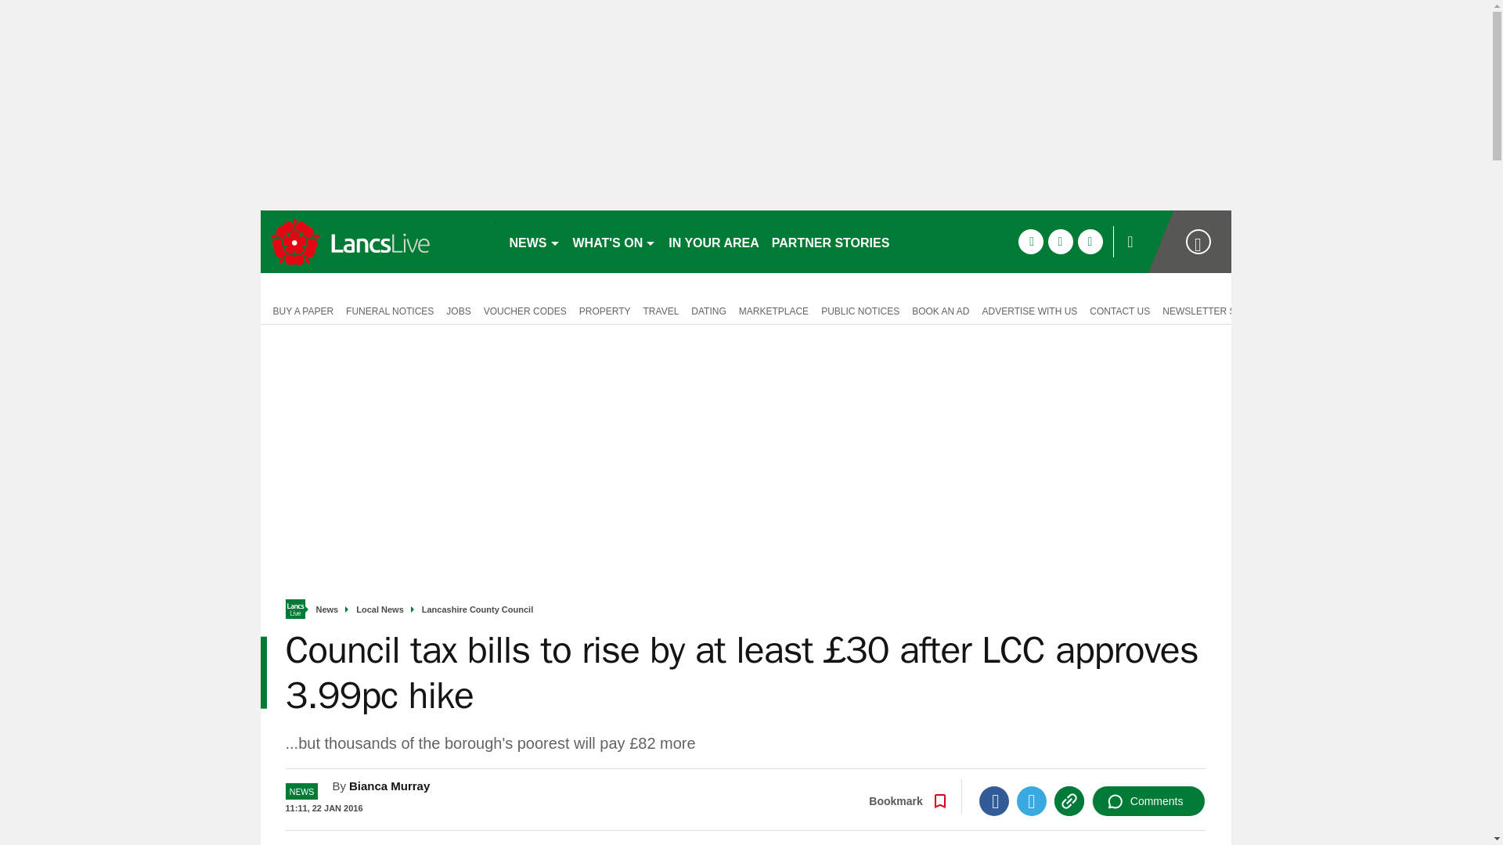 Image resolution: width=1503 pixels, height=845 pixels. What do you see at coordinates (773, 310) in the screenshot?
I see `MARKETPLACE` at bounding box center [773, 310].